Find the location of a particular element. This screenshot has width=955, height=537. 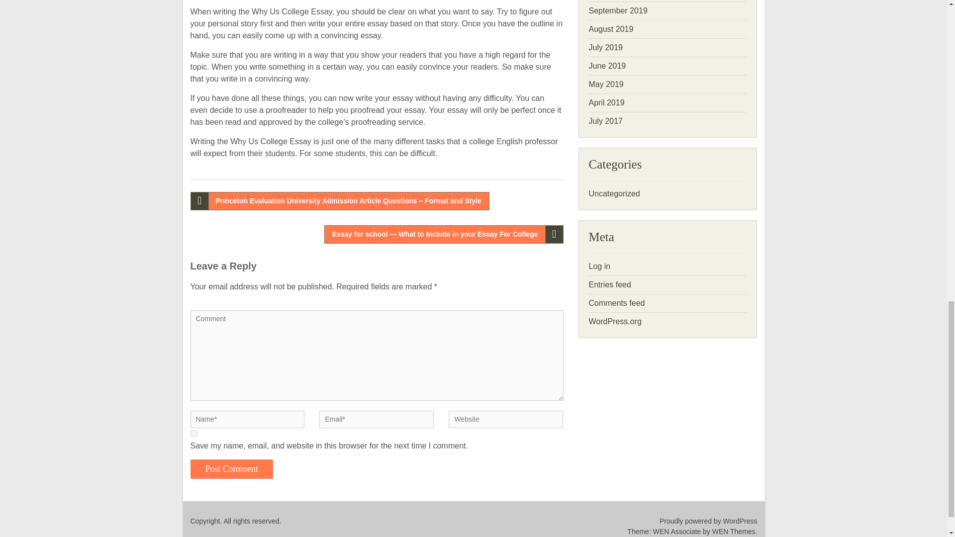

Log in is located at coordinates (600, 267).